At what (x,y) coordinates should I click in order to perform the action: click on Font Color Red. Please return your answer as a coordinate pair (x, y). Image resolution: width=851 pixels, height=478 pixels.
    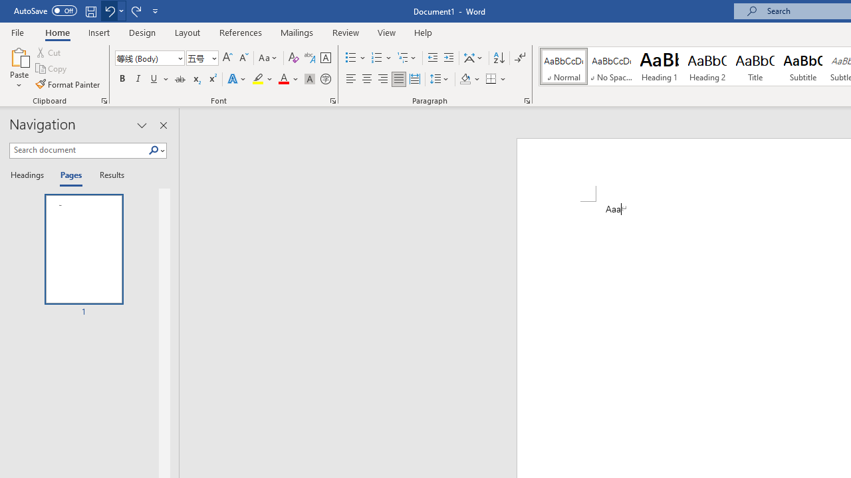
    Looking at the image, I should click on (283, 80).